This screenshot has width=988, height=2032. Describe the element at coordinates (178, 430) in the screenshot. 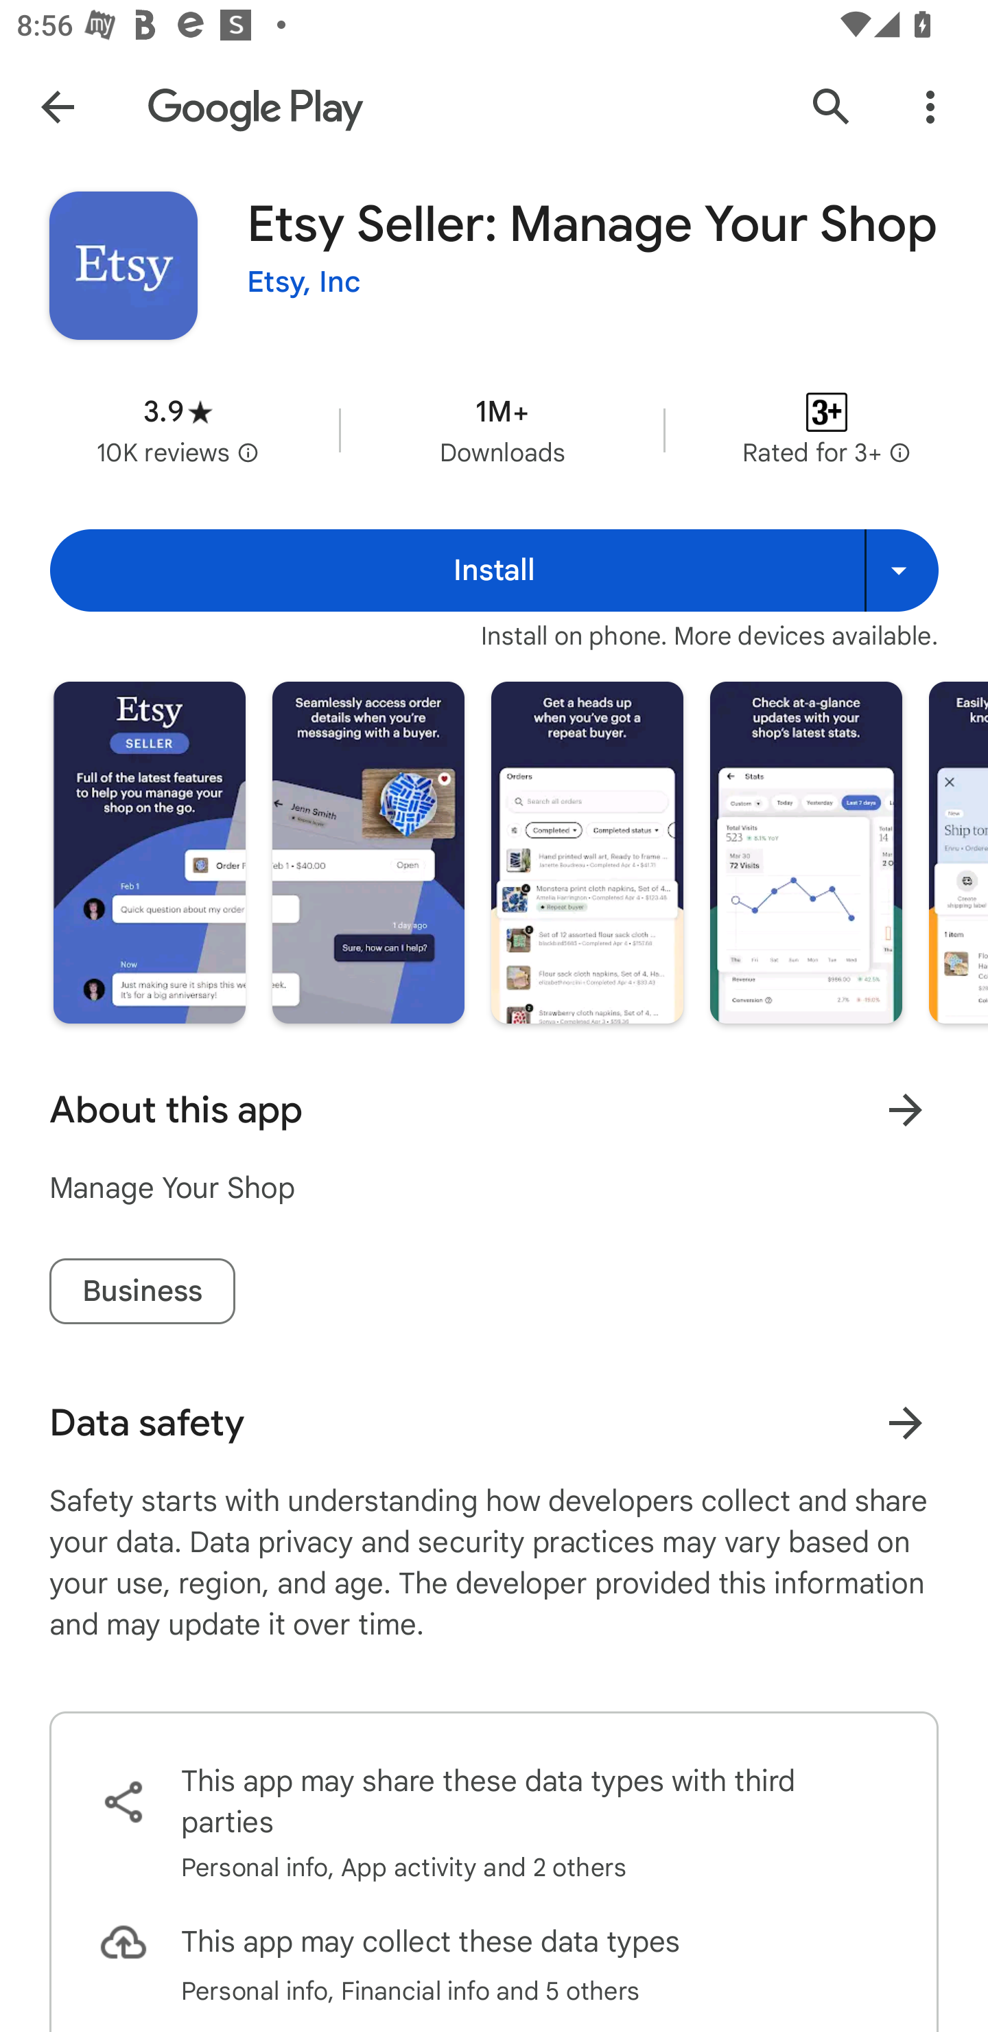

I see `Average rating 3.9 stars in 10 thousand reviews` at that location.